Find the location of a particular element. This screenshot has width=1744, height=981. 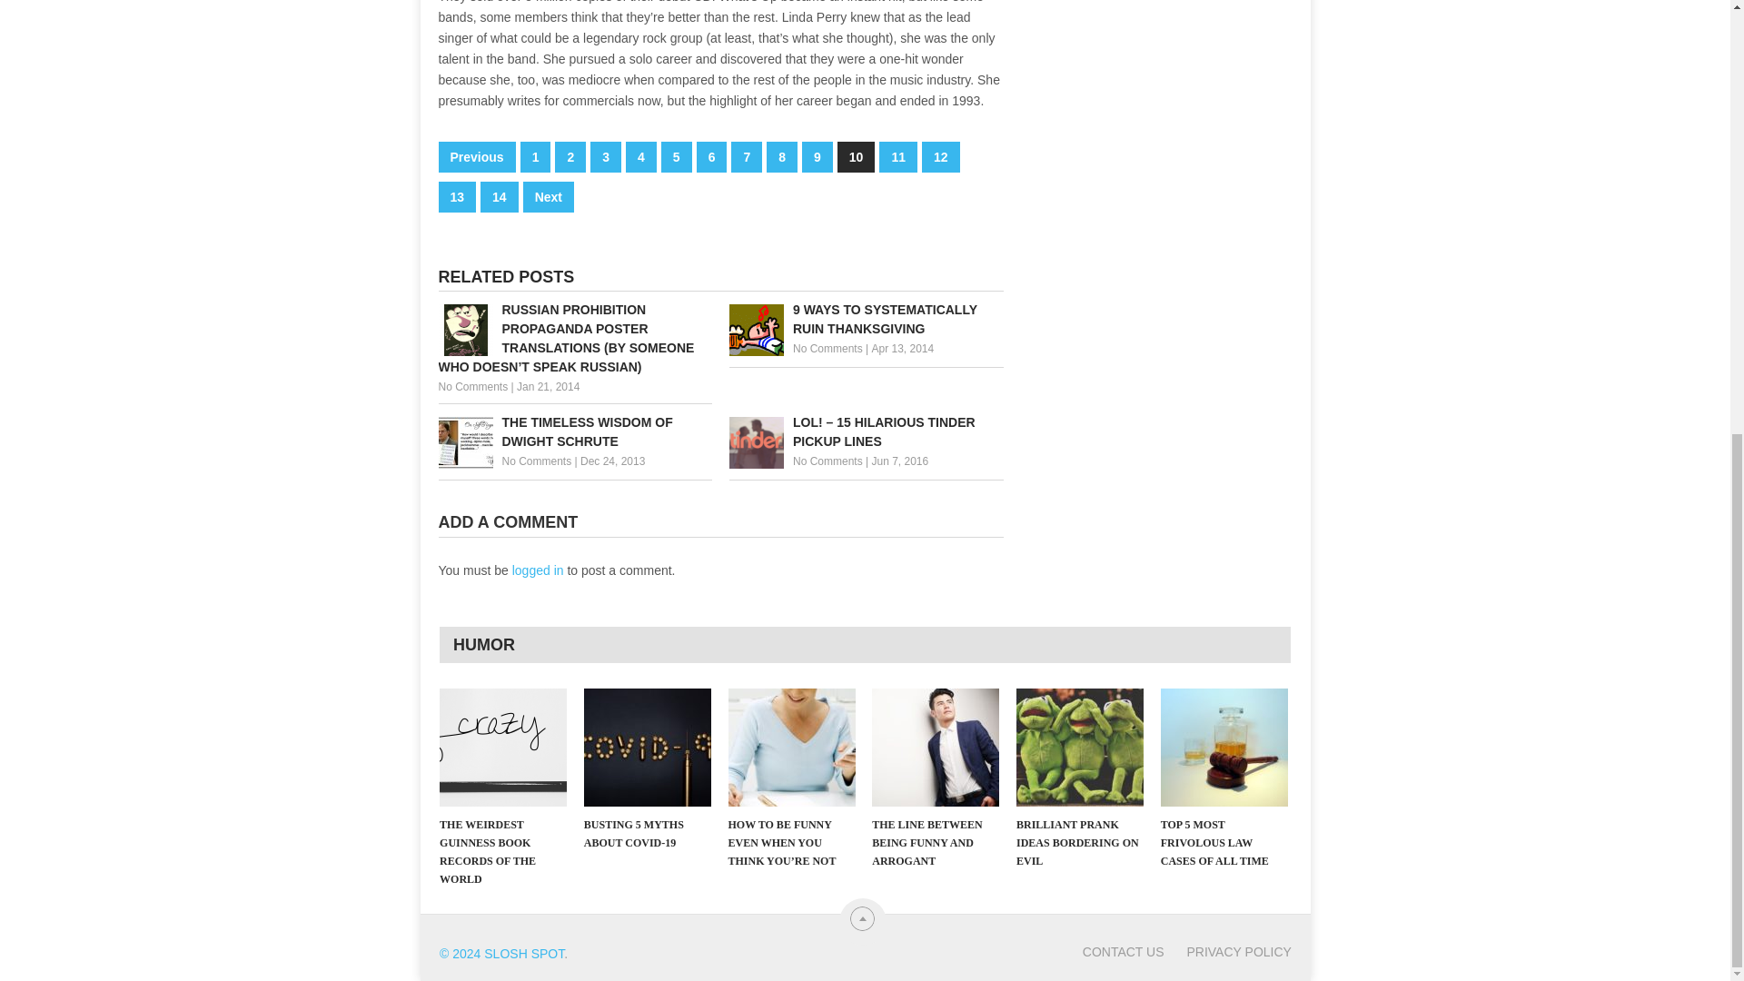

No Comments is located at coordinates (472, 387).